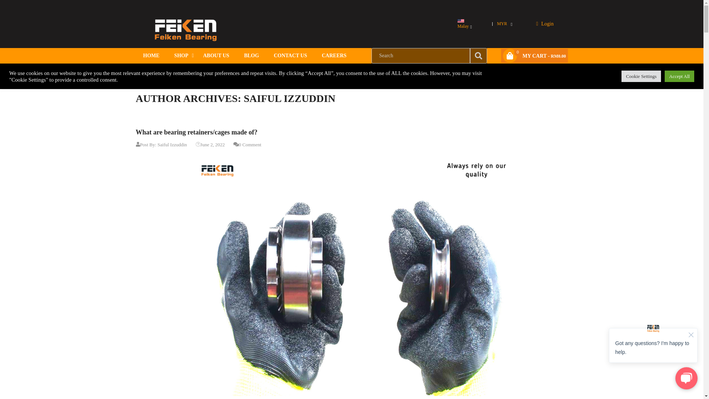 Image resolution: width=709 pixels, height=399 pixels. Describe the element at coordinates (547, 24) in the screenshot. I see `Login` at that location.